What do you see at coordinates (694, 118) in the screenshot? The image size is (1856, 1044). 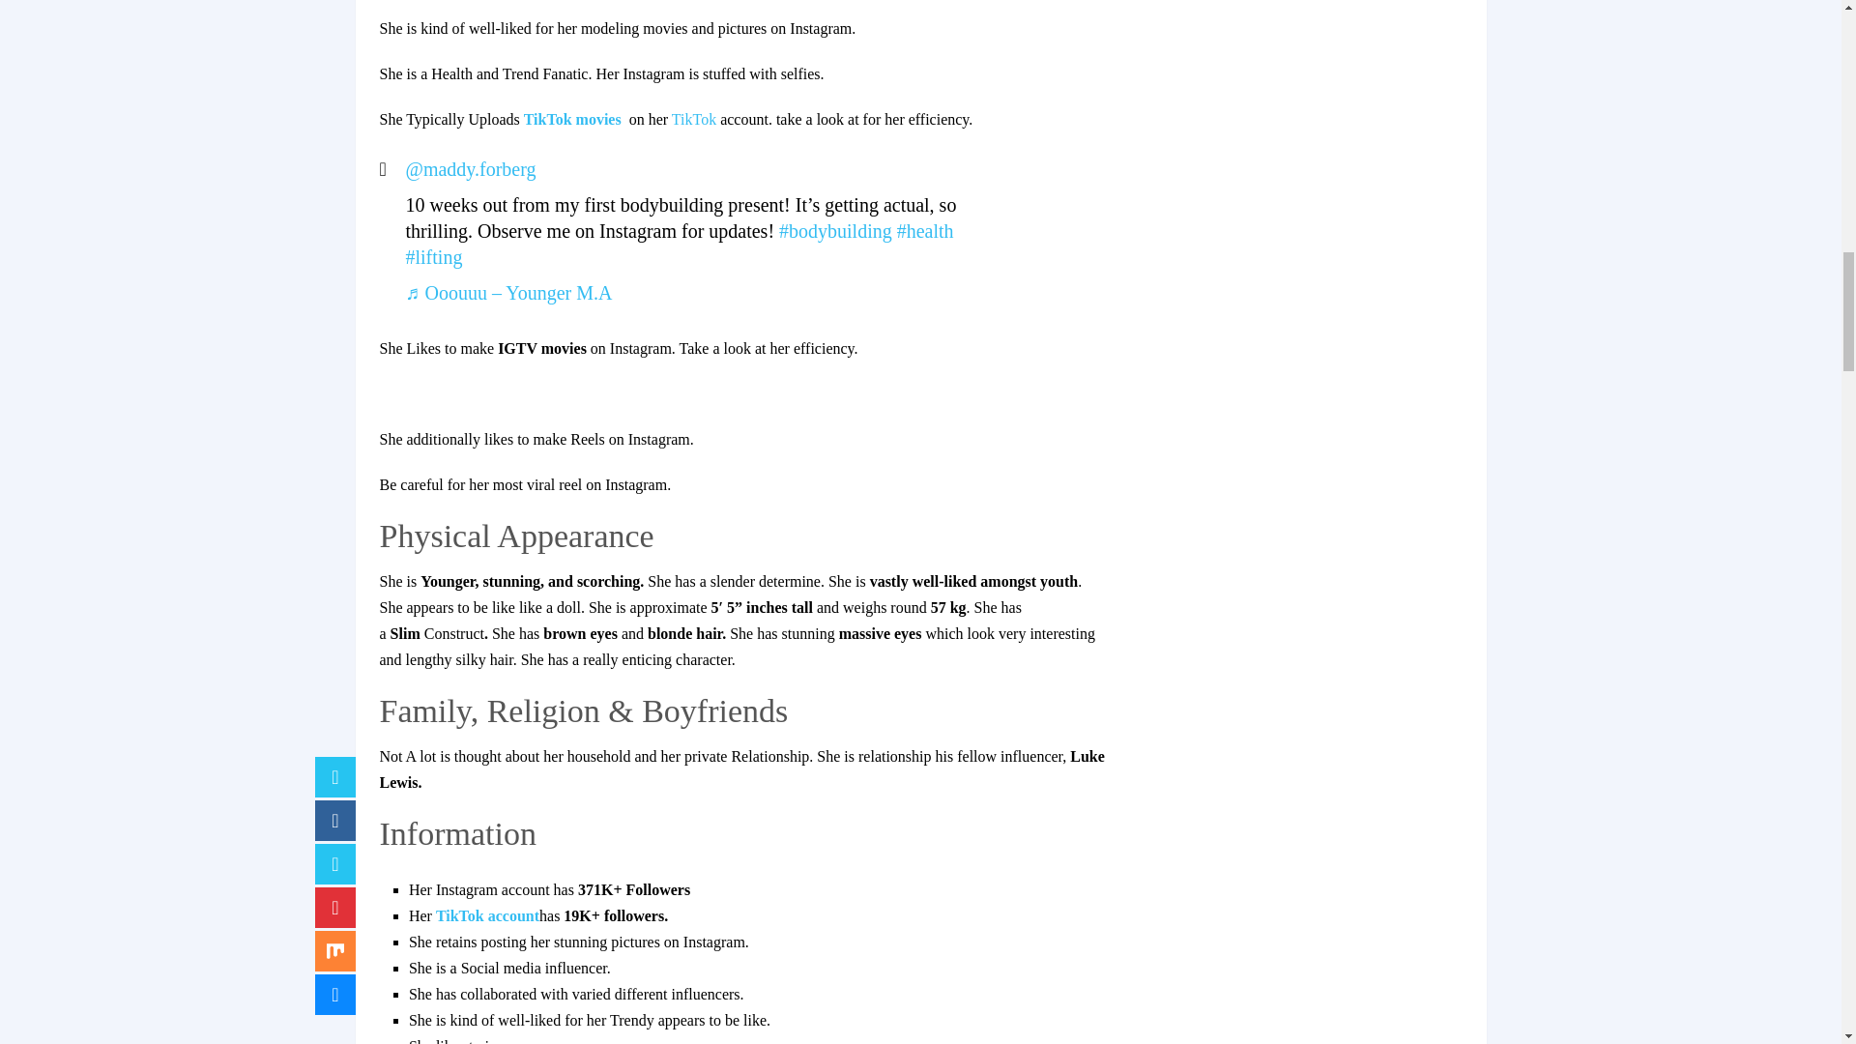 I see `TikTok` at bounding box center [694, 118].